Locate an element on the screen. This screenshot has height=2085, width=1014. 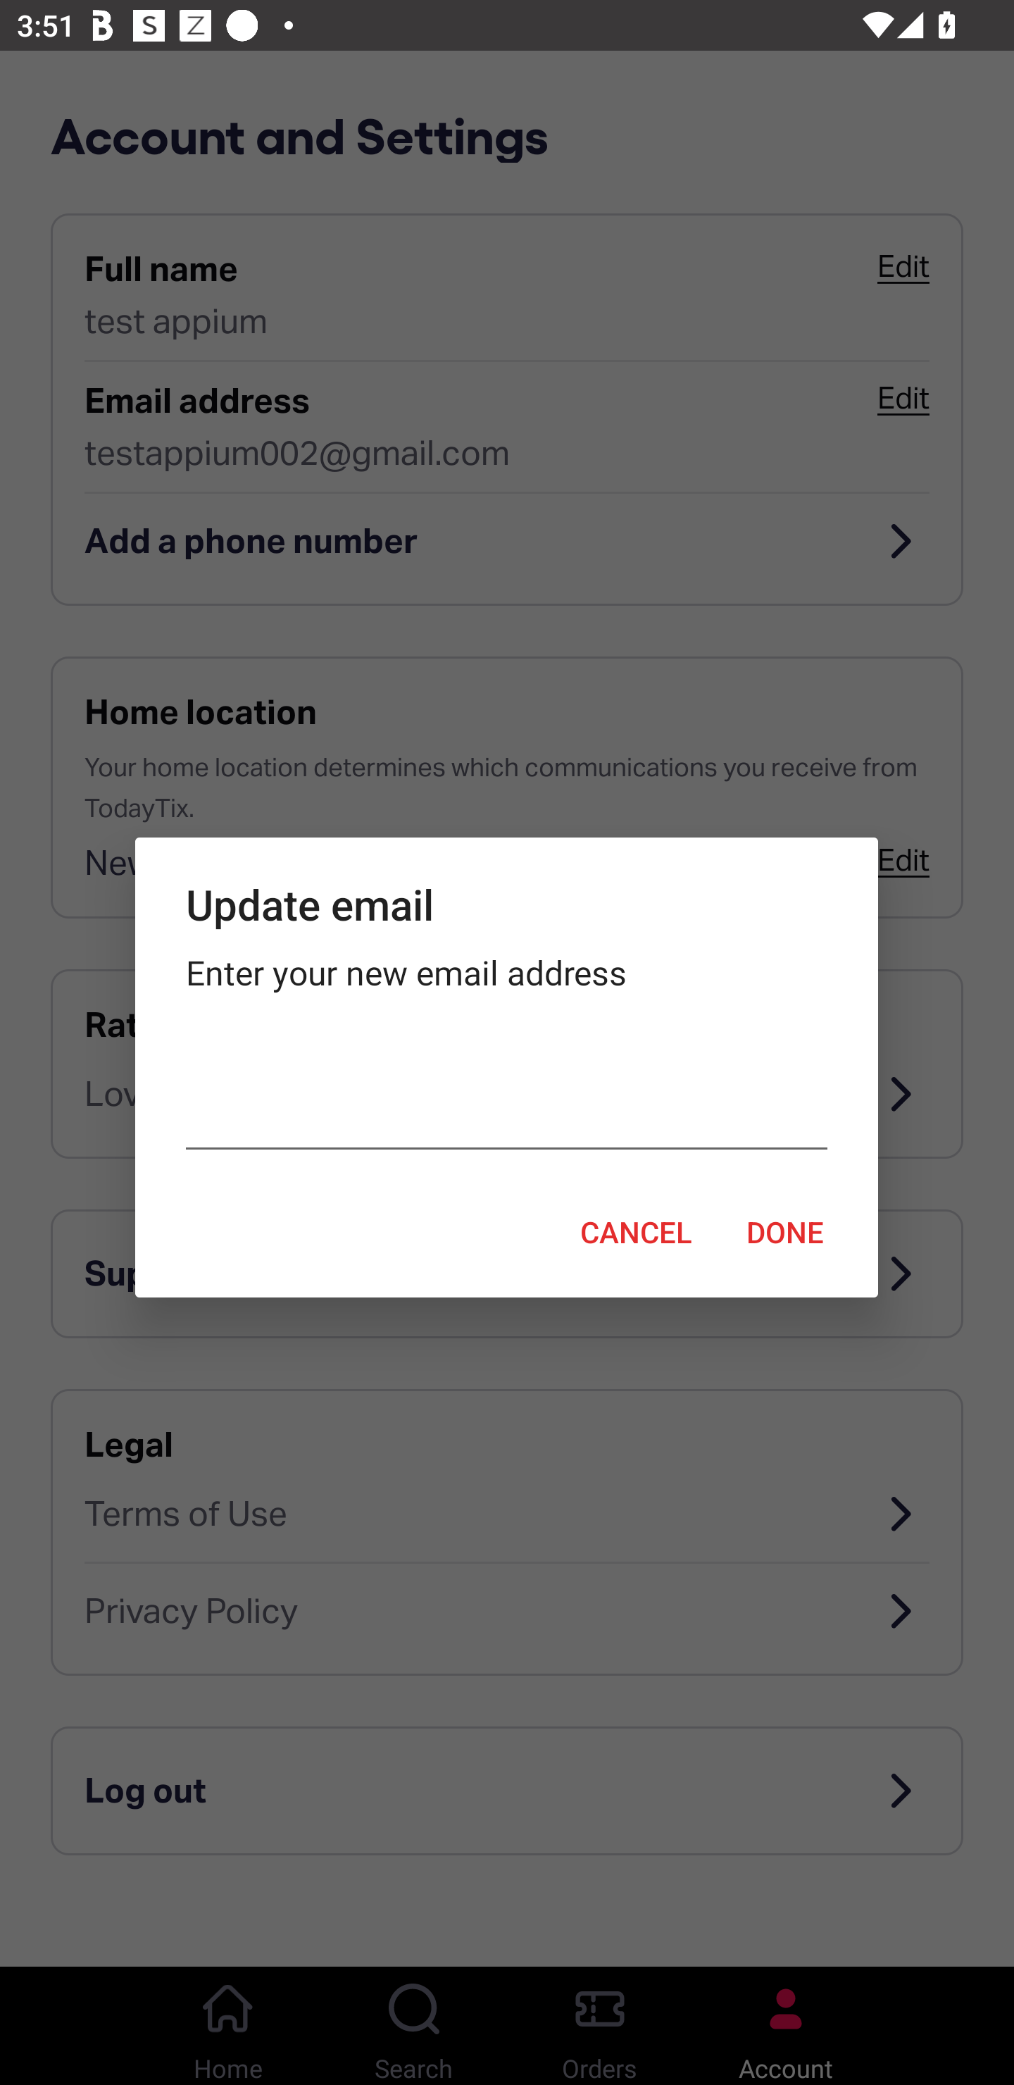
CANCEL is located at coordinates (636, 1232).